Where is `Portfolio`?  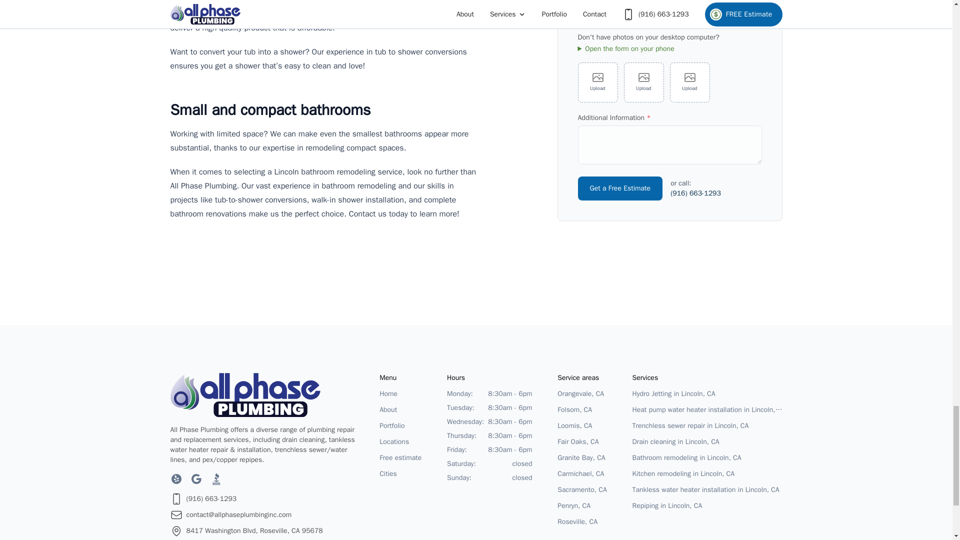
Portfolio is located at coordinates (400, 426).